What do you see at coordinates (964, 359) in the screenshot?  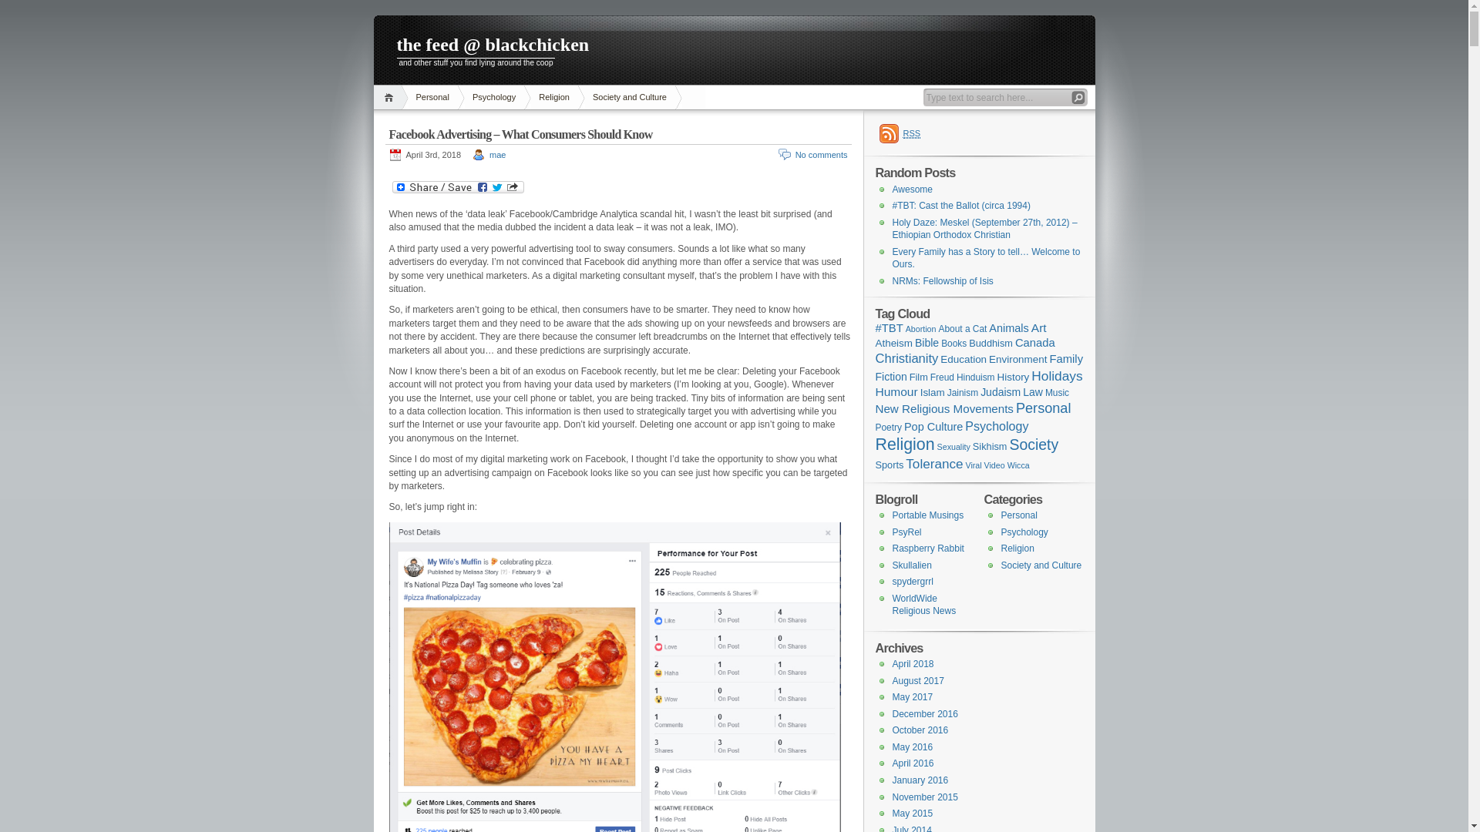 I see `Education` at bounding box center [964, 359].